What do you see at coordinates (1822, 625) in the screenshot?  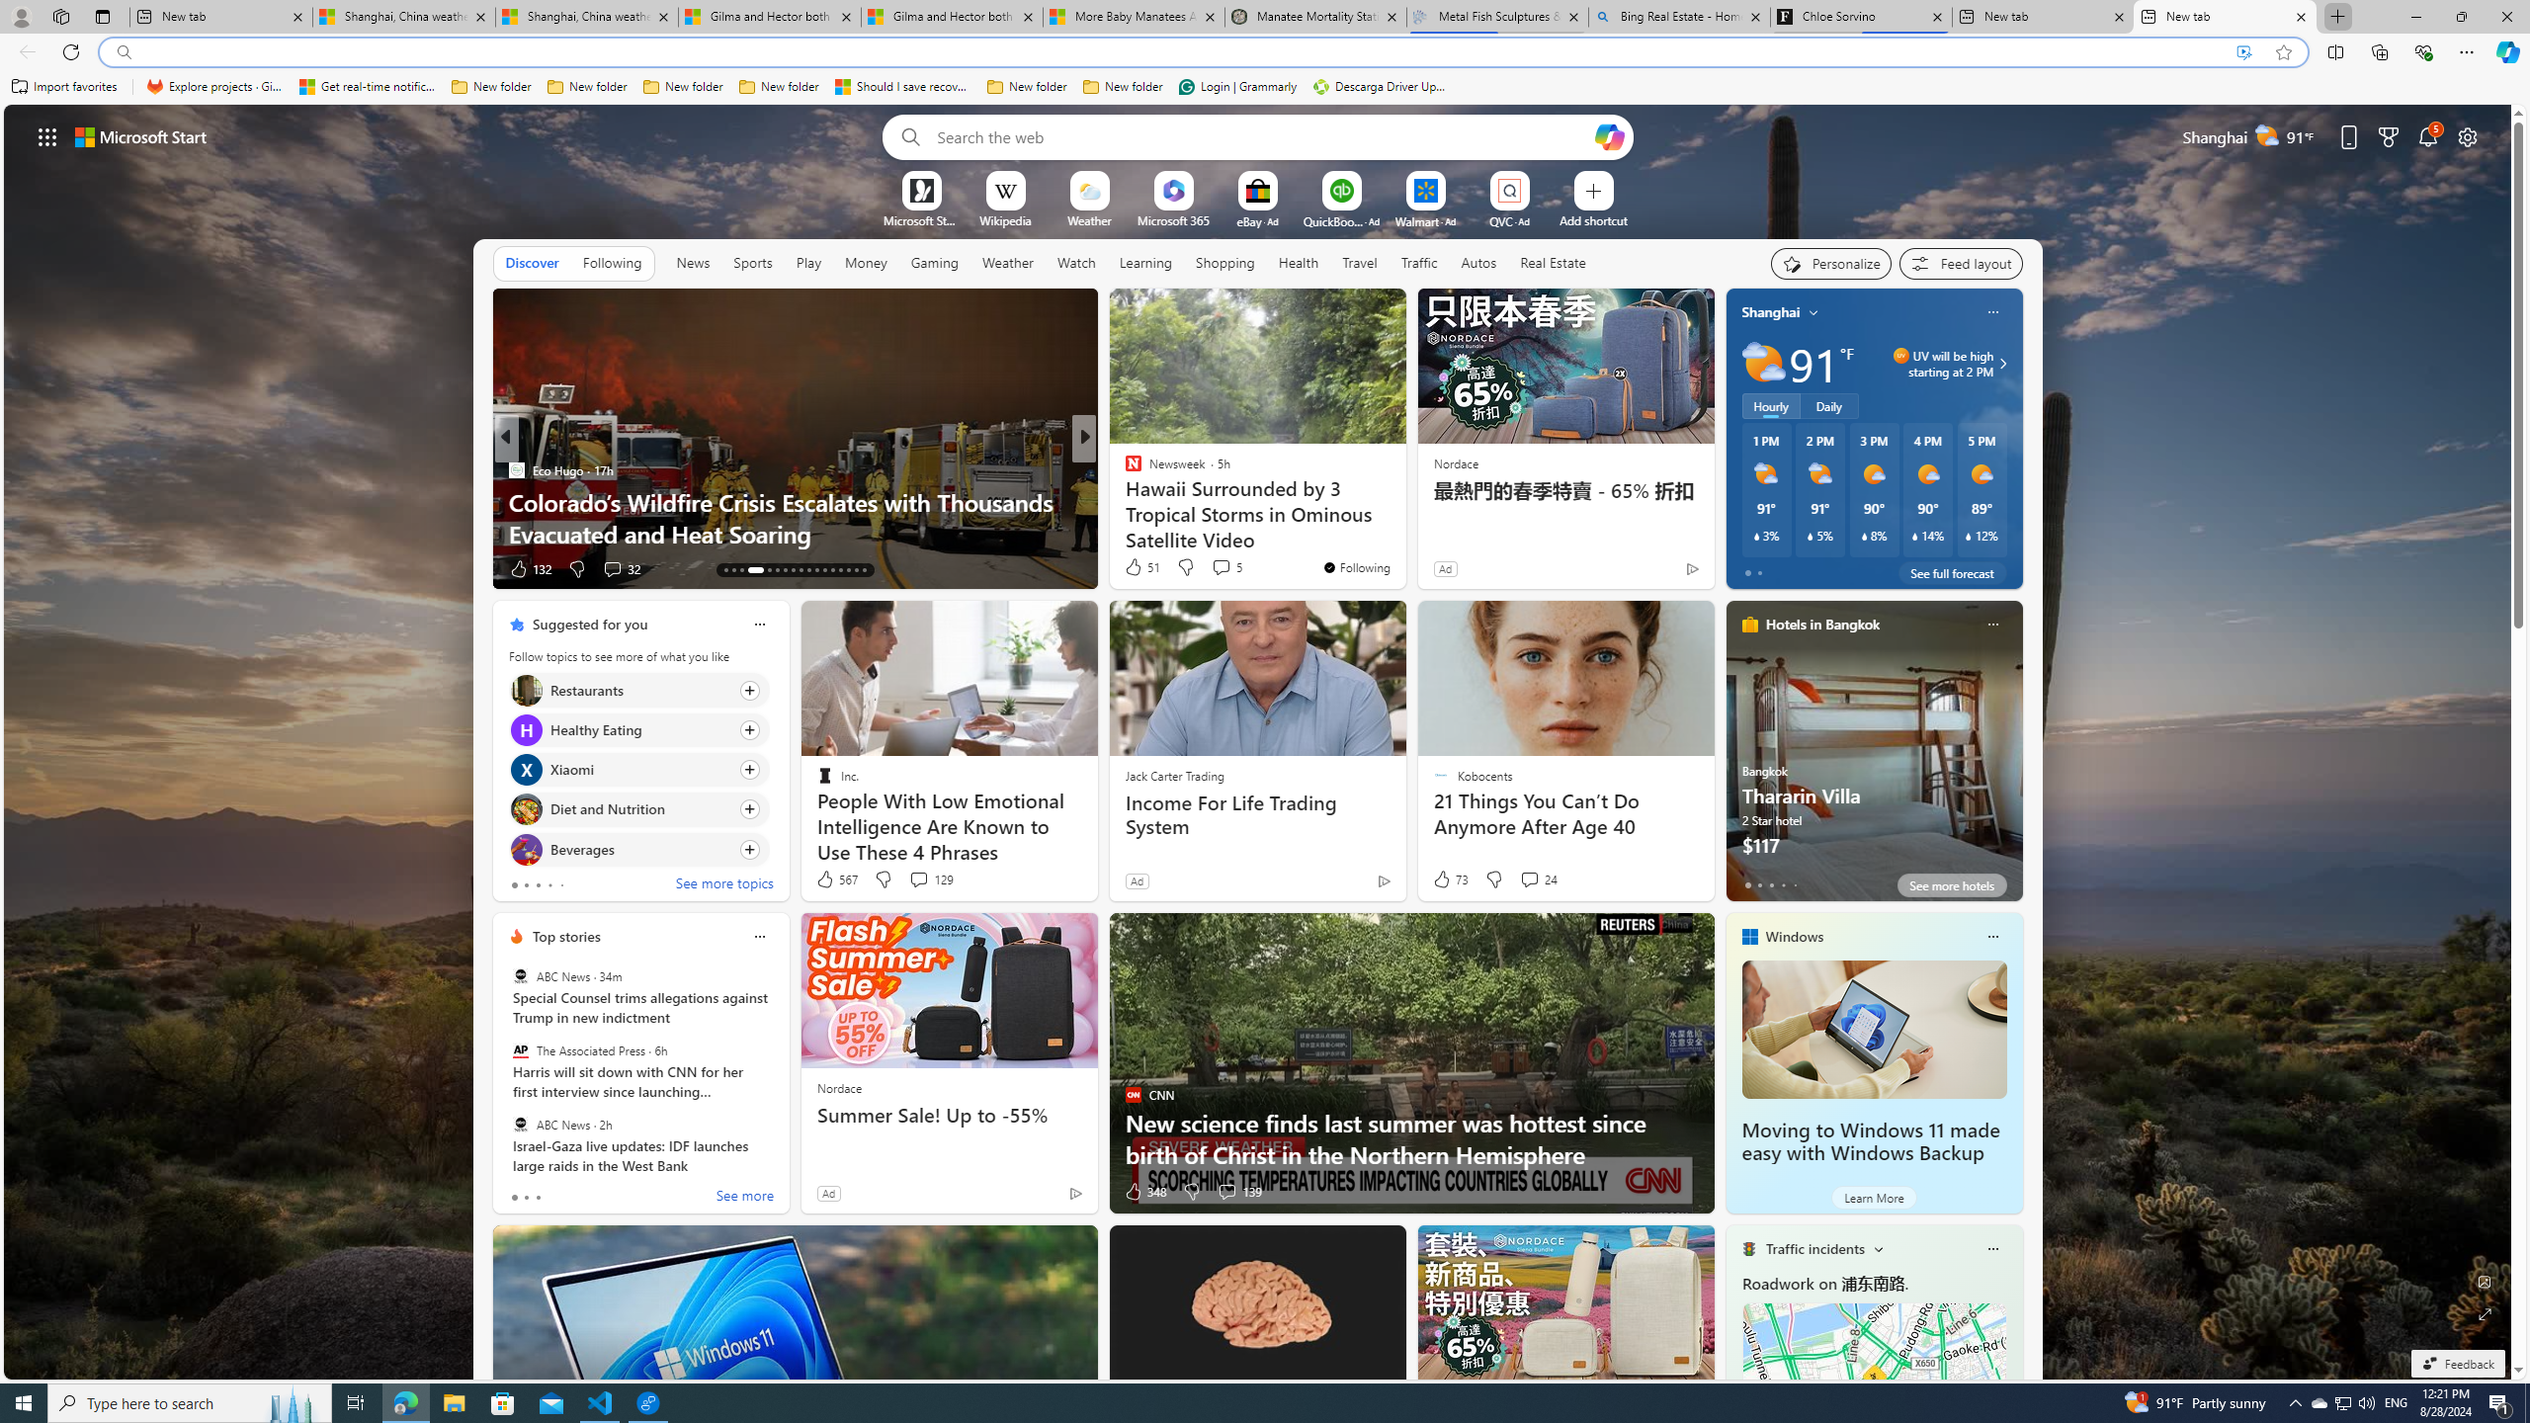 I see `Hotels in Bangkok` at bounding box center [1822, 625].